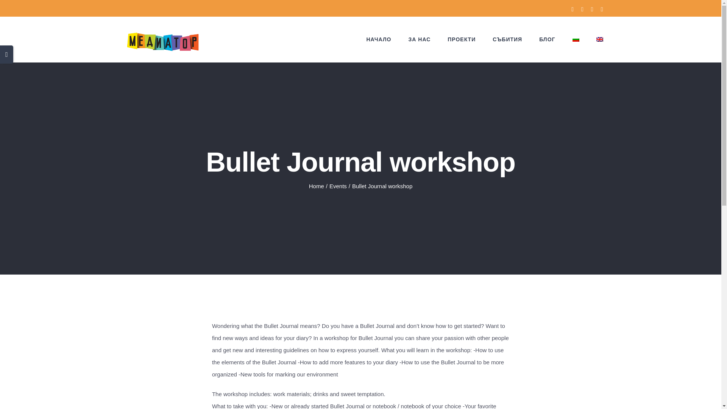 The height and width of the screenshot is (409, 727). I want to click on LinkedIn, so click(592, 9).